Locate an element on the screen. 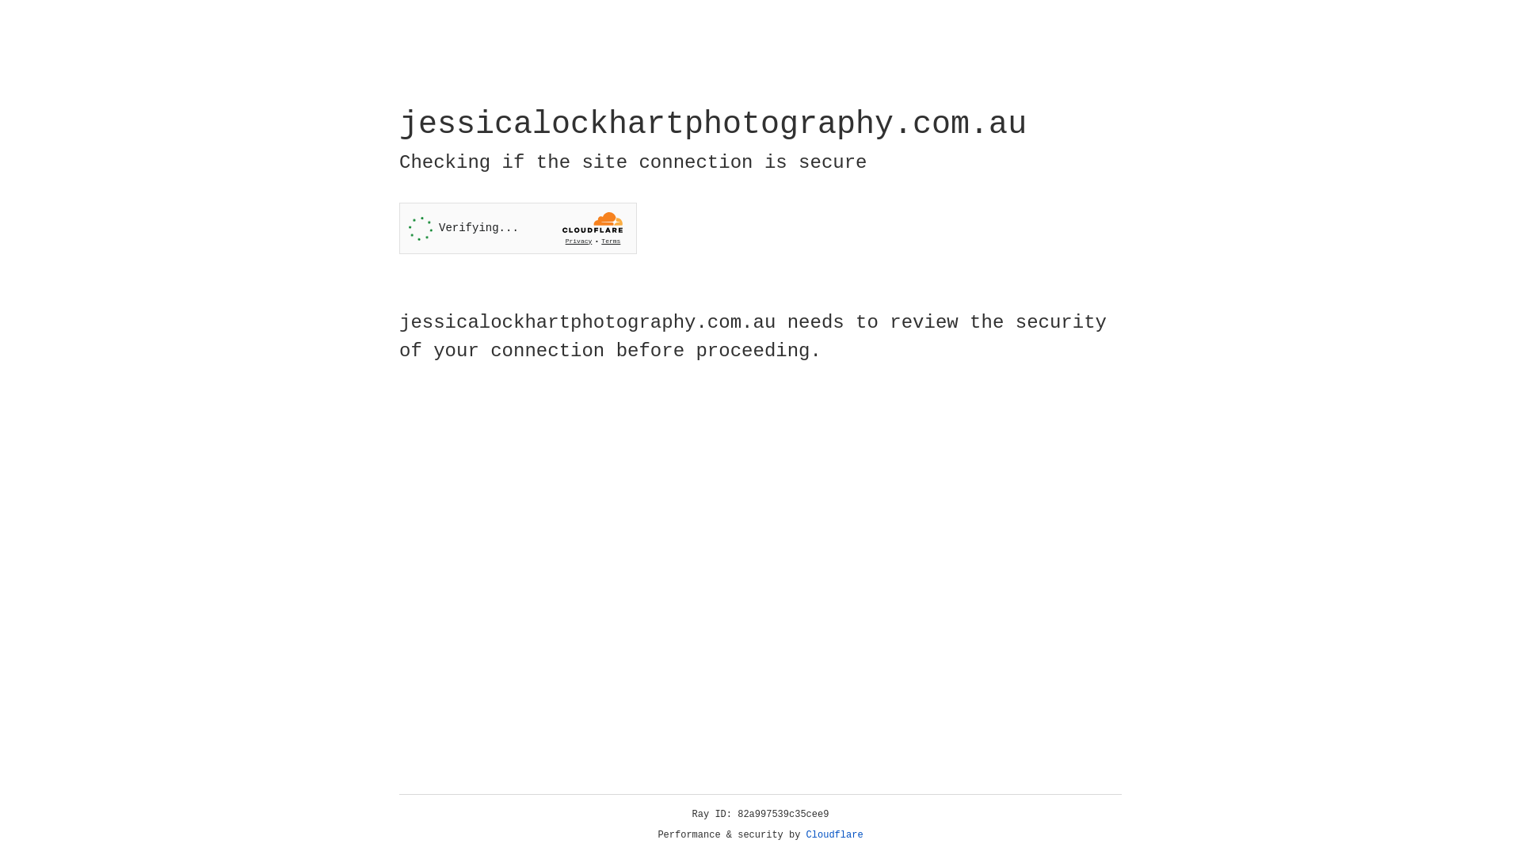  Cloudflare is located at coordinates (835, 835).